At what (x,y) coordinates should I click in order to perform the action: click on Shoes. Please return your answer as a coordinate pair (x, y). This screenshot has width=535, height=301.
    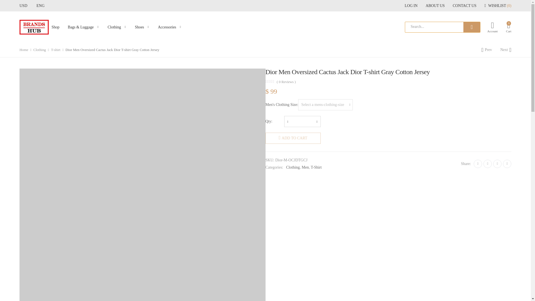
    Looking at the image, I should click on (142, 27).